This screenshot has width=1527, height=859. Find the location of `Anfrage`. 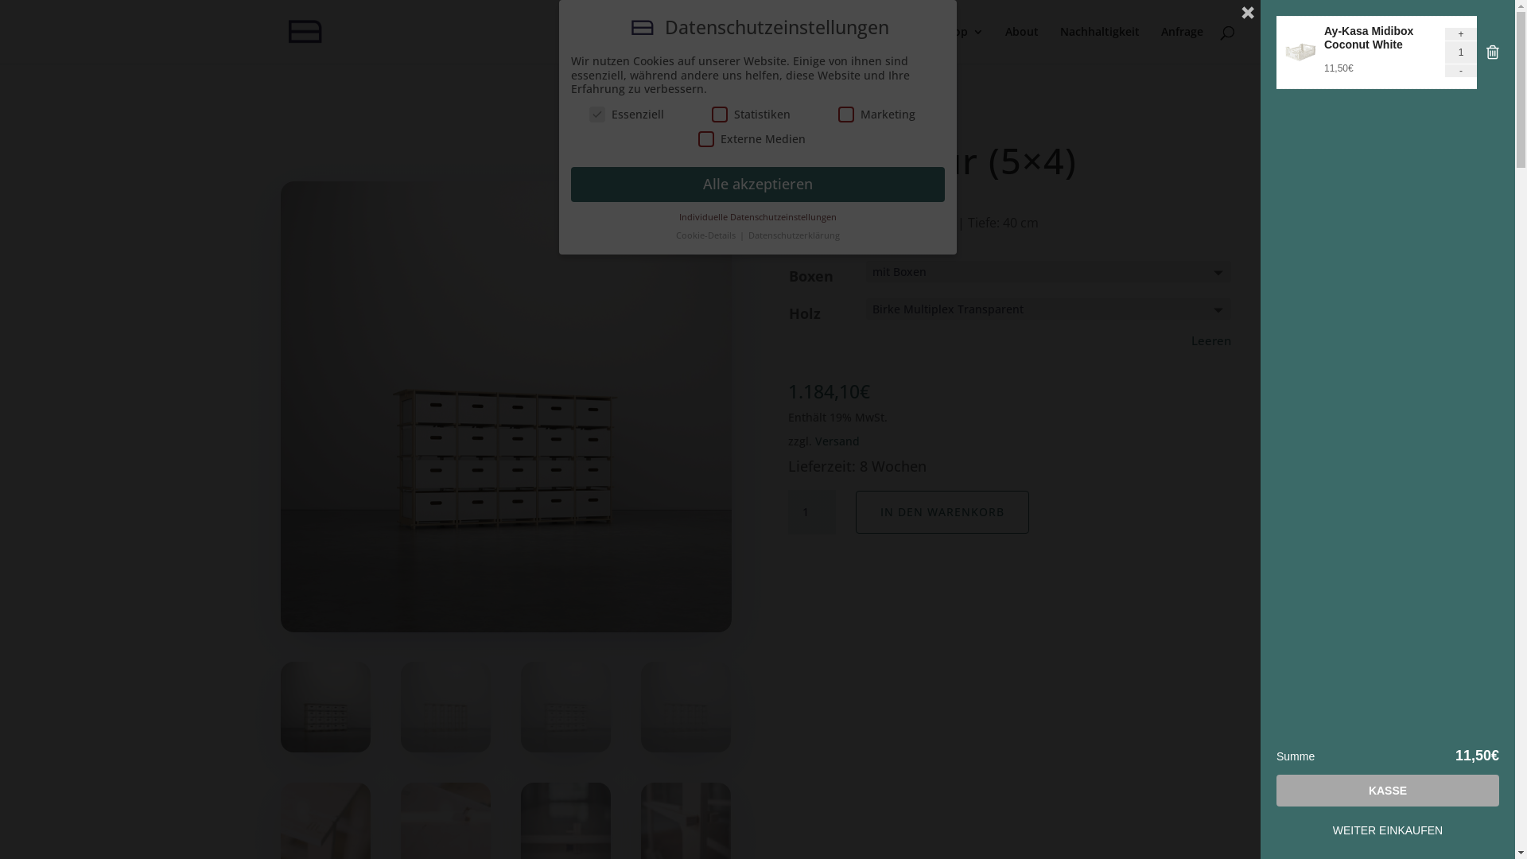

Anfrage is located at coordinates (1182, 45).